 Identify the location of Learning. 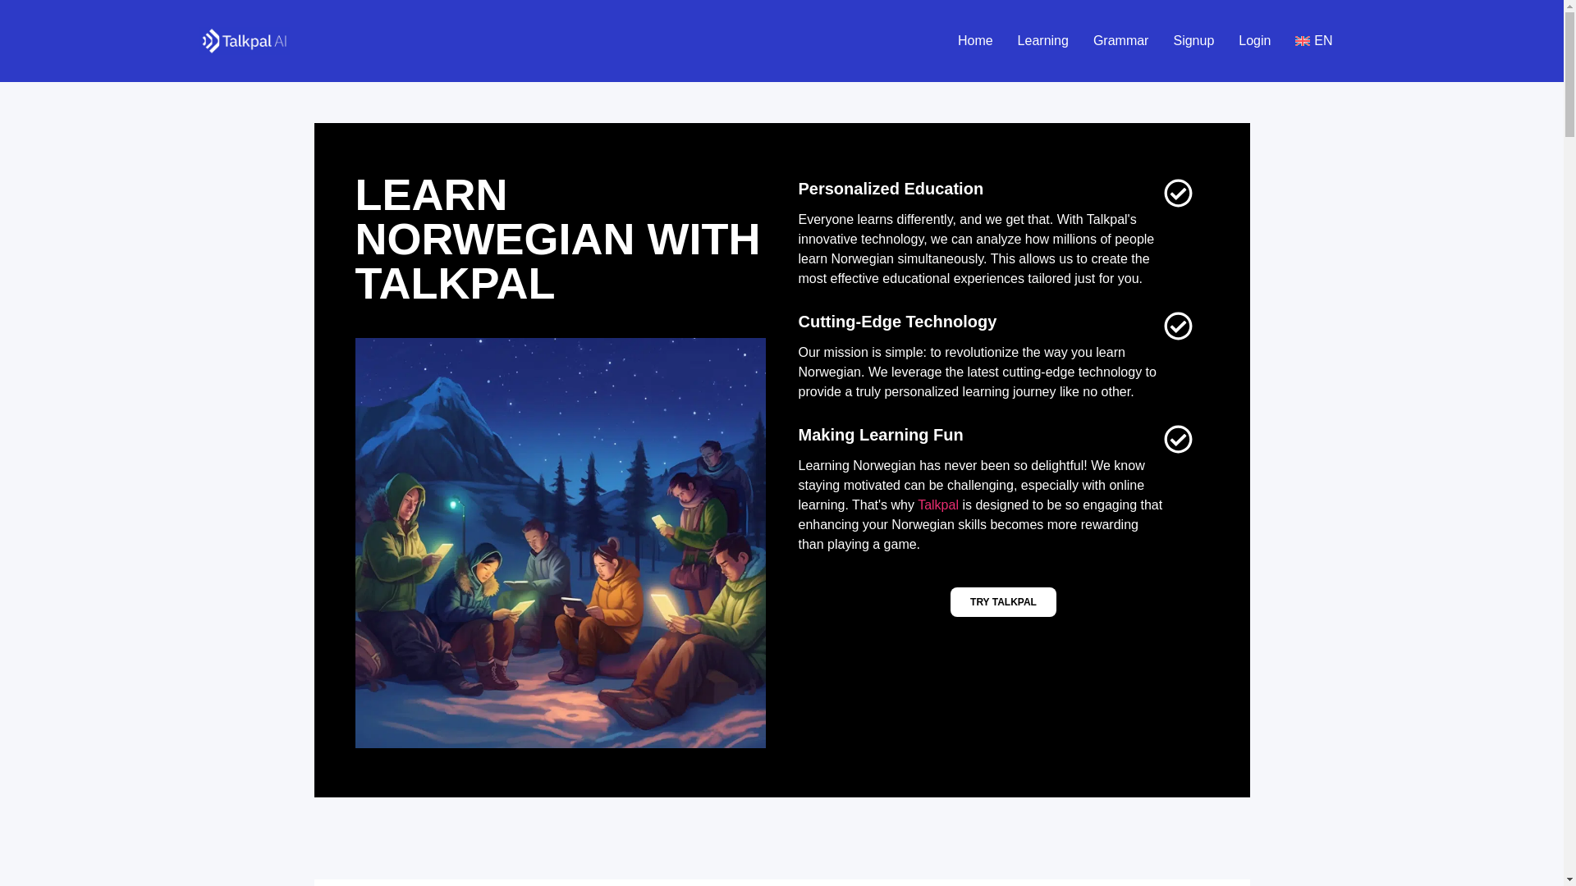
(1042, 40).